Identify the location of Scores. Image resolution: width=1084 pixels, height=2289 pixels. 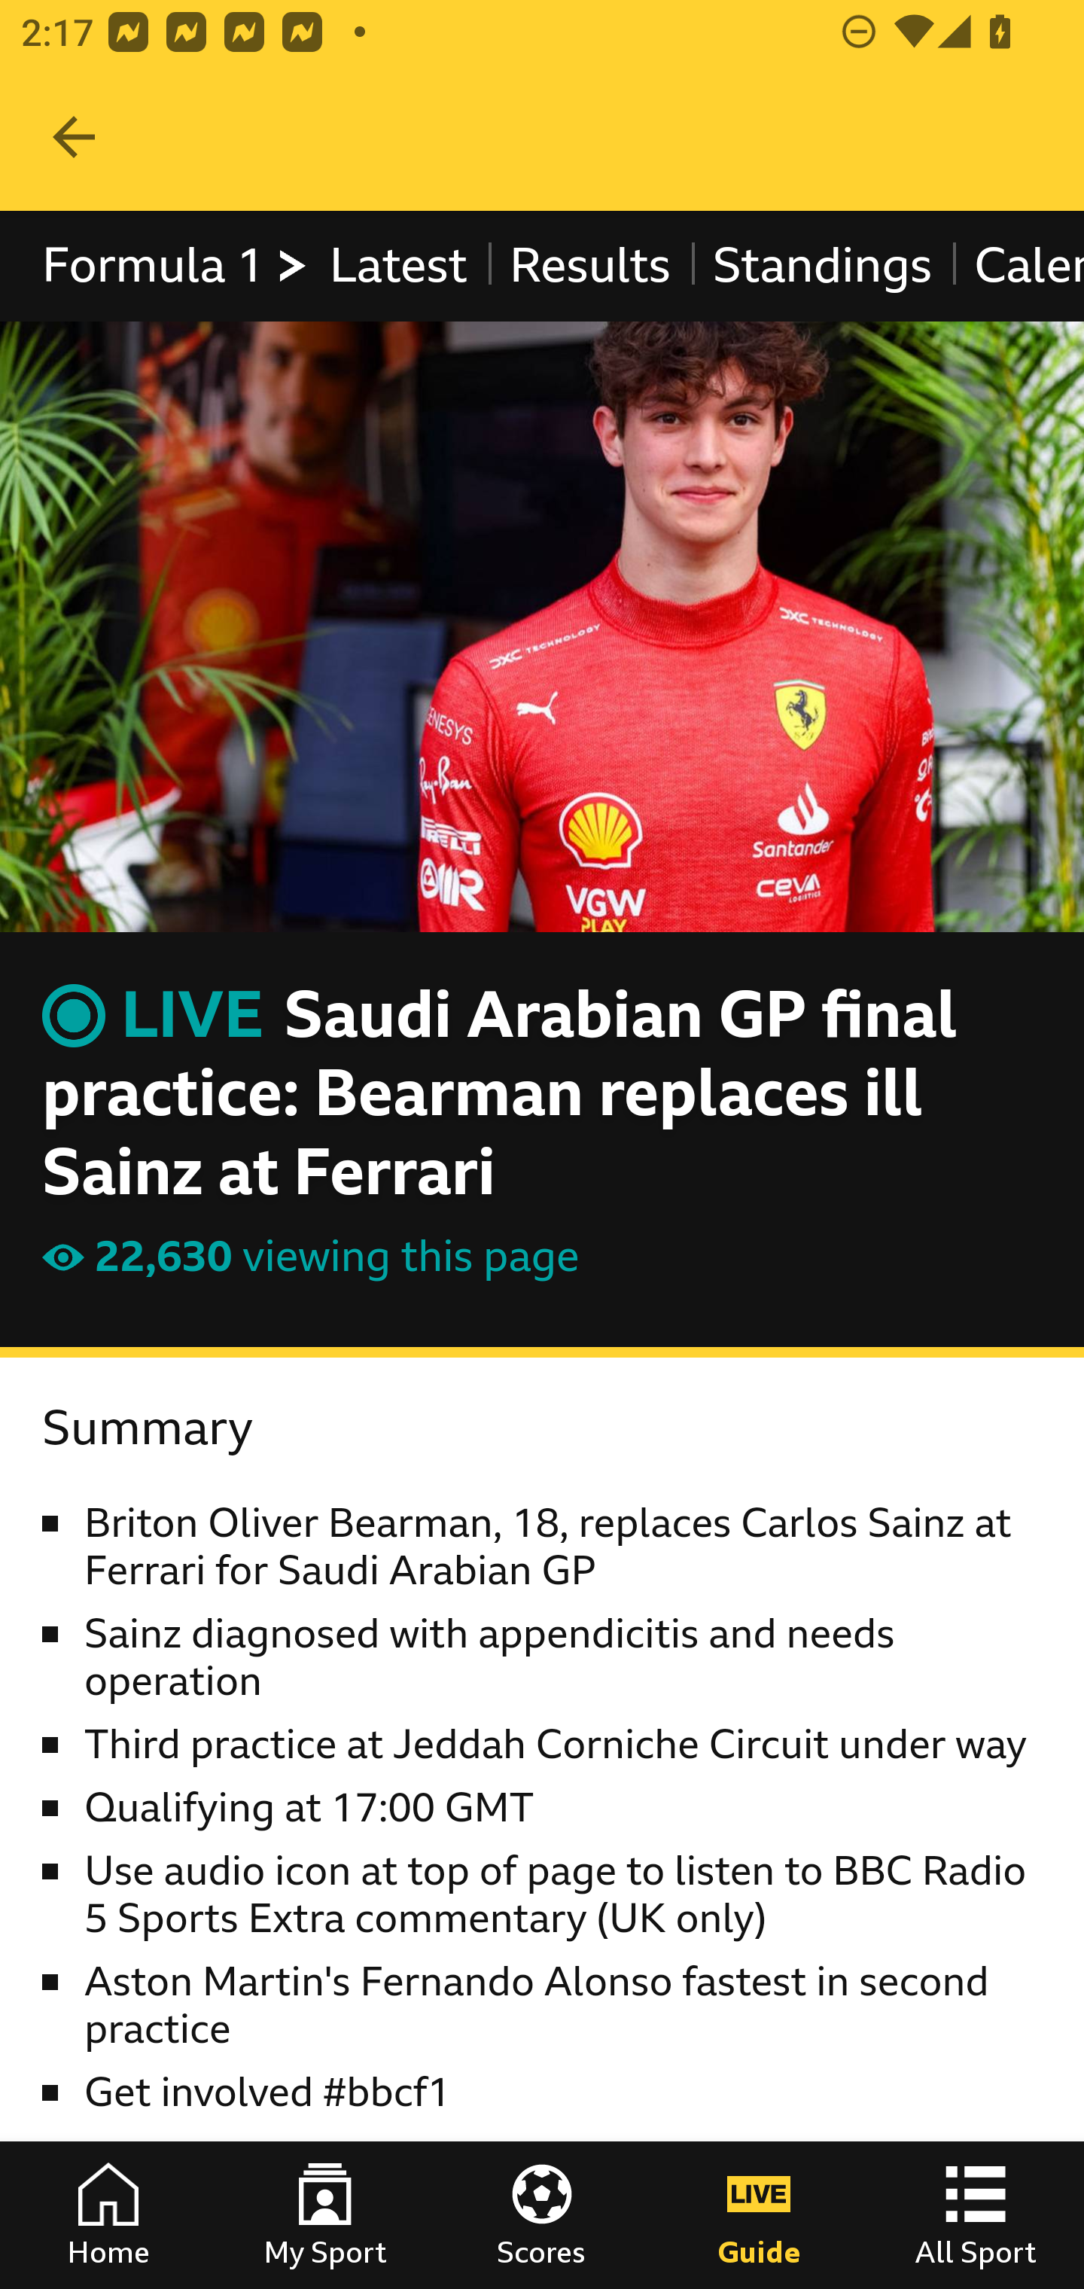
(542, 2215).